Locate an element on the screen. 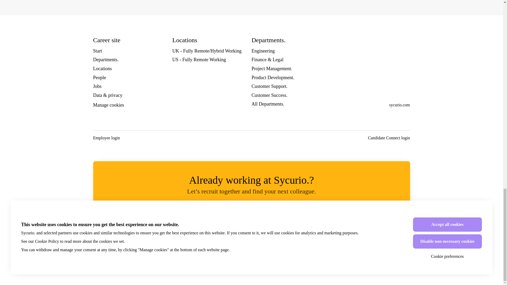 This screenshot has height=285, width=507. Project Management. is located at coordinates (271, 69).